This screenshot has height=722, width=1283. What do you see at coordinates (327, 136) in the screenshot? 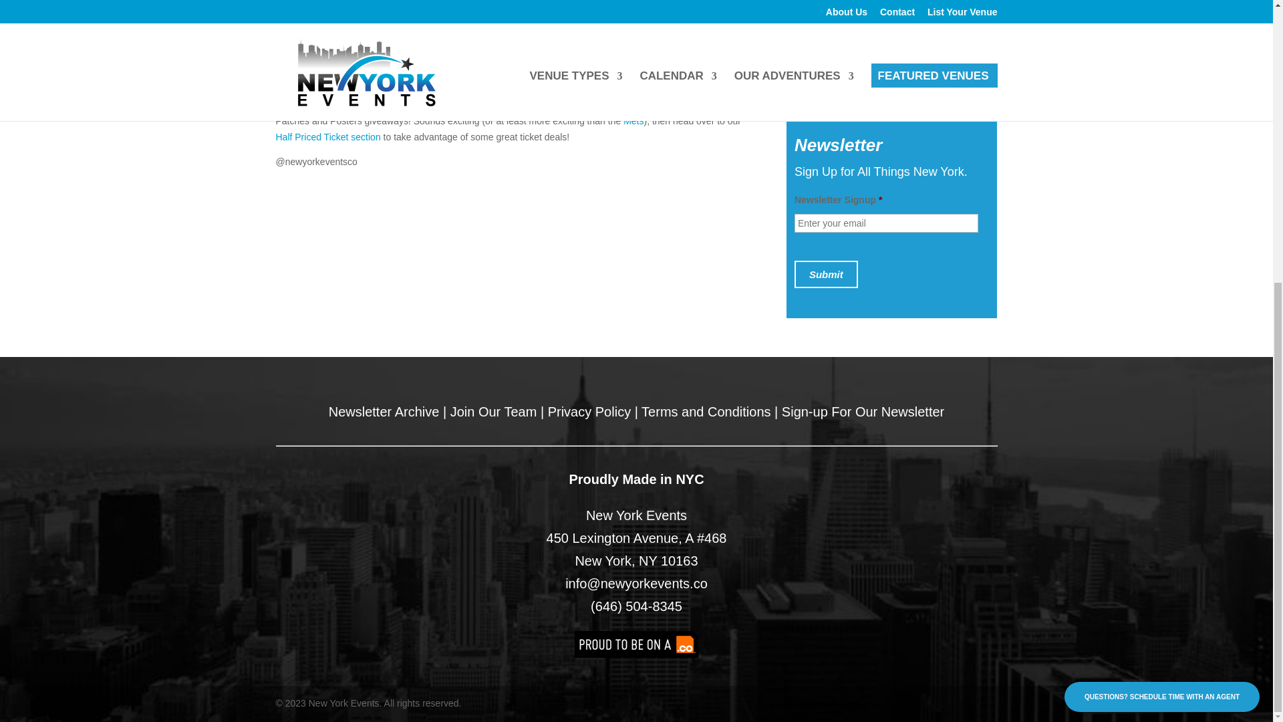
I see `Half Priced Tickets` at bounding box center [327, 136].